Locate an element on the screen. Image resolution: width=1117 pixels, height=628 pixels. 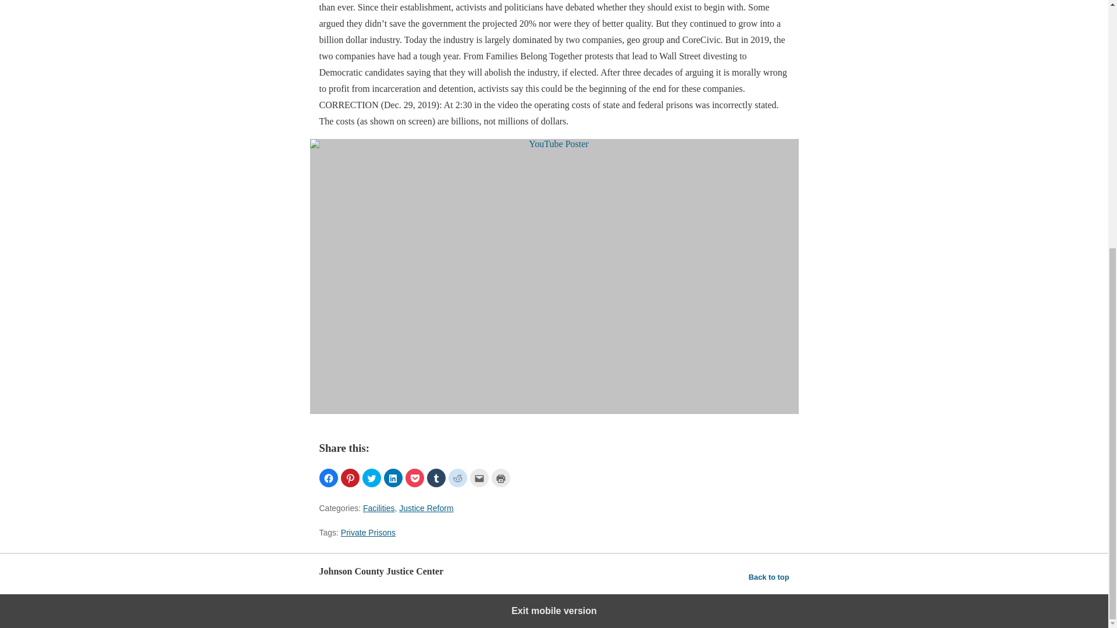
Private Prisons is located at coordinates (368, 533).